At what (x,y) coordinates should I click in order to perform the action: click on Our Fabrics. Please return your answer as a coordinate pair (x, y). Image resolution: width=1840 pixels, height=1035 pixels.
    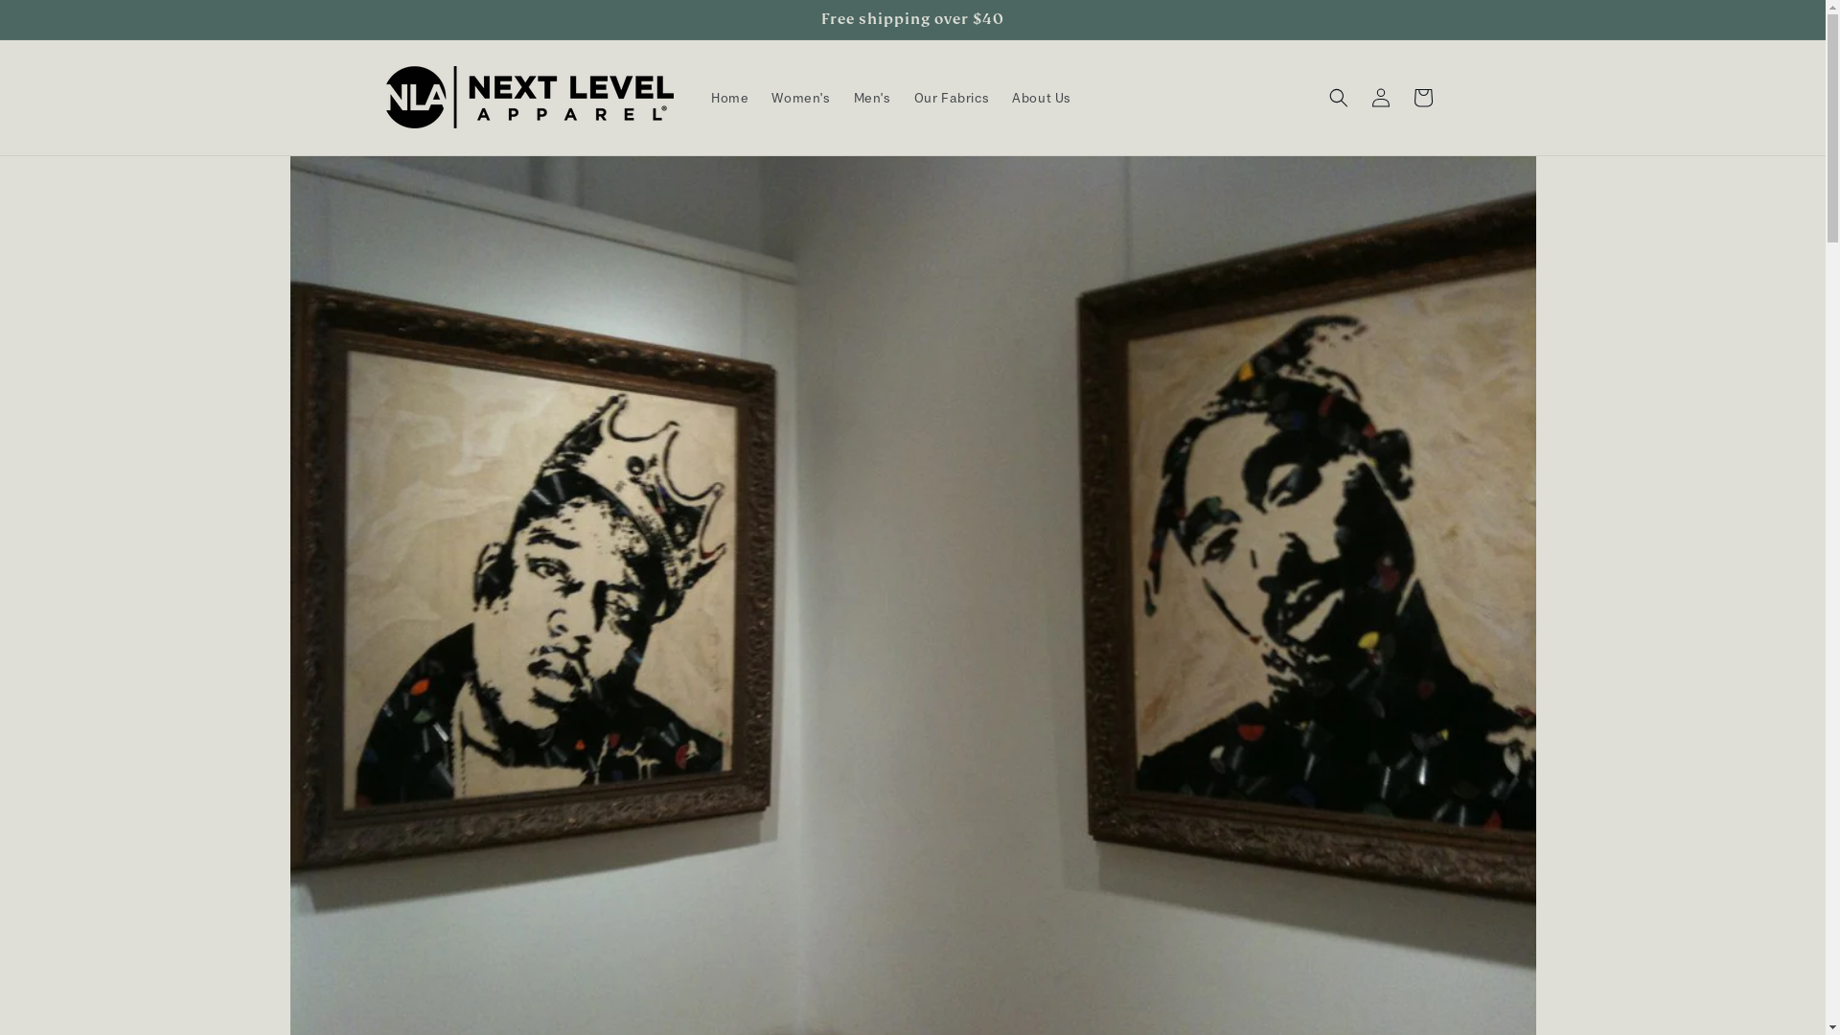
    Looking at the image, I should click on (953, 98).